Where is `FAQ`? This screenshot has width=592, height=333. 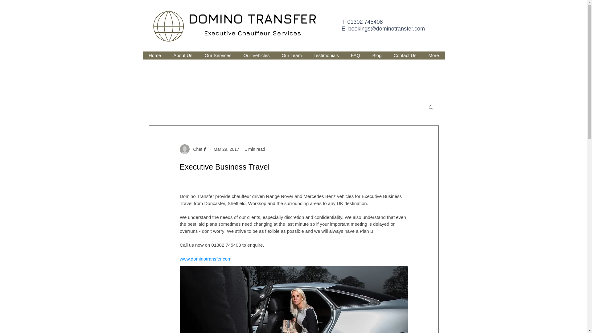 FAQ is located at coordinates (355, 55).